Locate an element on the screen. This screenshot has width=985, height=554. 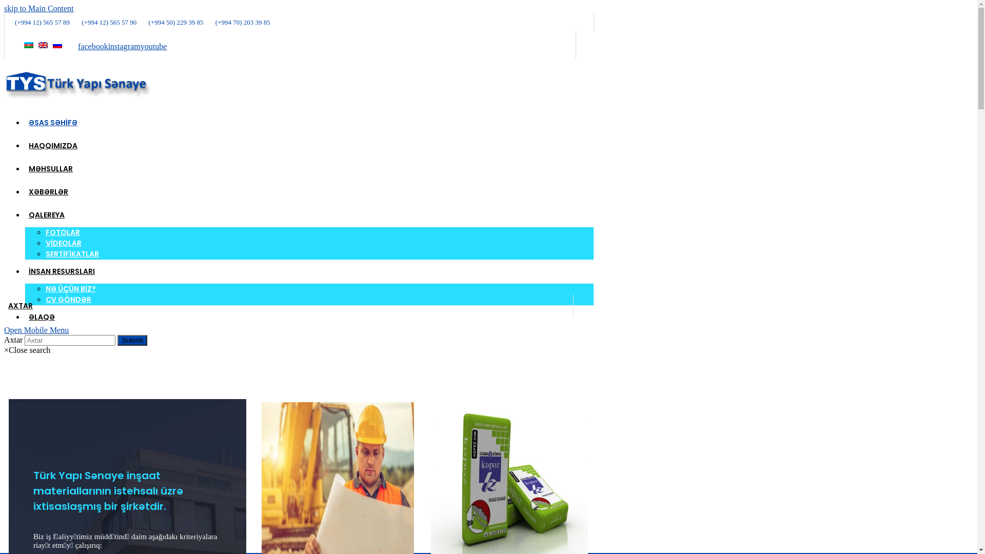
Submit is located at coordinates (132, 341).